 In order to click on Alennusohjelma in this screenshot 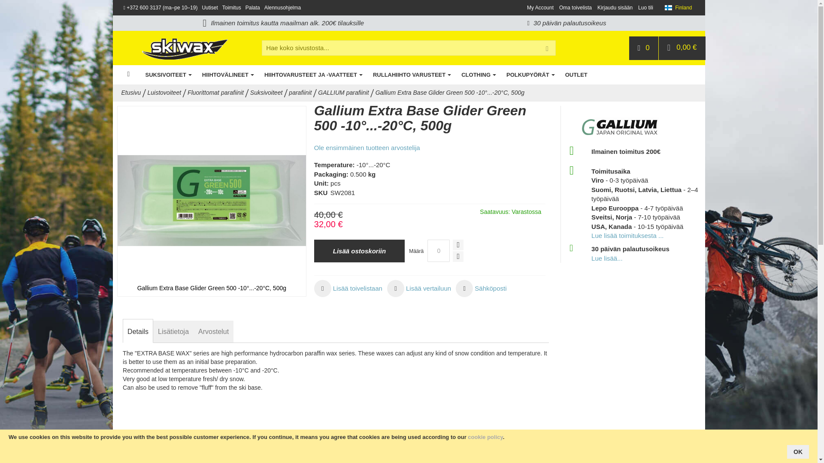, I will do `click(282, 7)`.